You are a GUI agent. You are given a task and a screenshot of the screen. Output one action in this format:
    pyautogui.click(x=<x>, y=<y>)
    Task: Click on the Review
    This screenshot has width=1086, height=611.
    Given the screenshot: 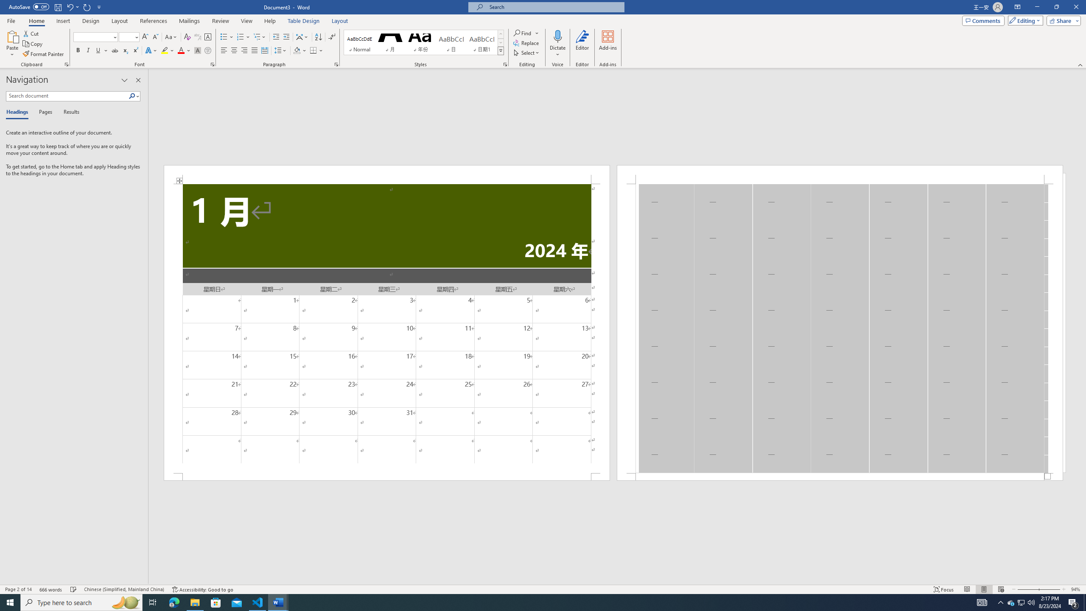 What is the action you would take?
    pyautogui.click(x=220, y=21)
    